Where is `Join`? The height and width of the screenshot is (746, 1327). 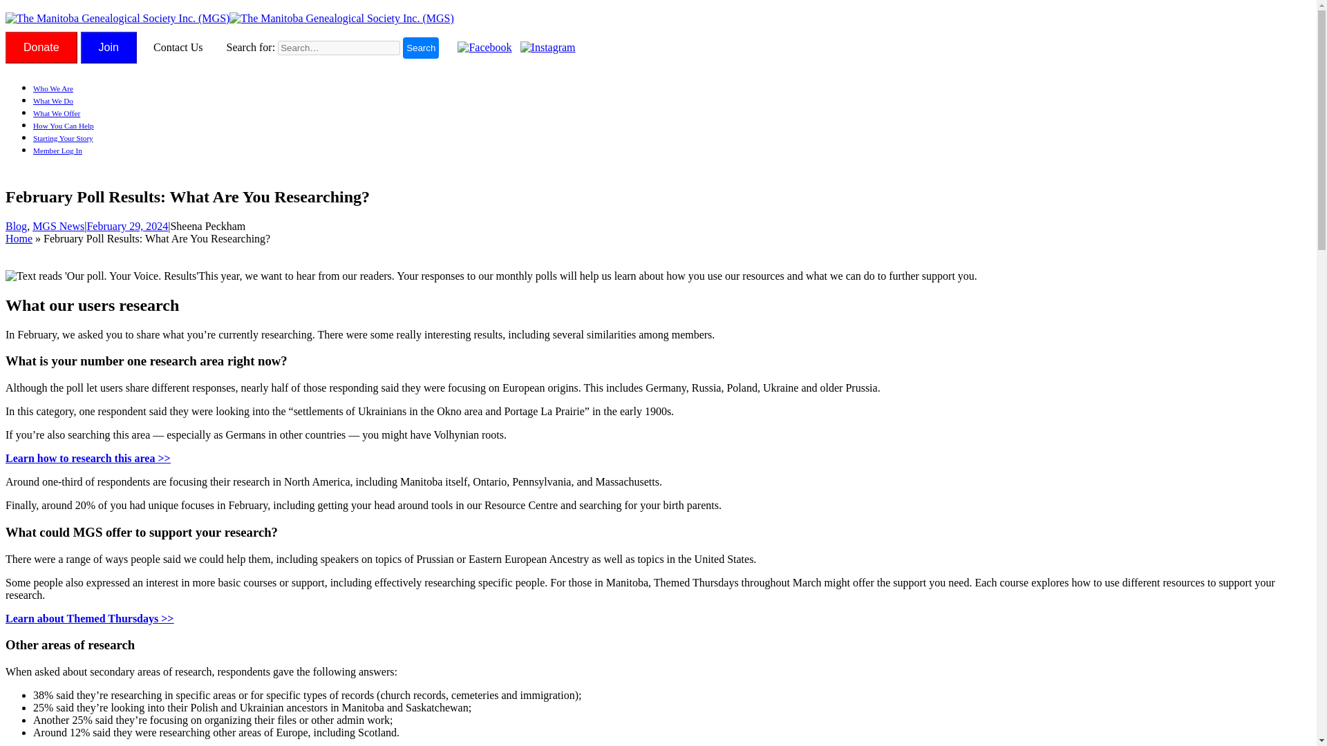
Join is located at coordinates (109, 47).